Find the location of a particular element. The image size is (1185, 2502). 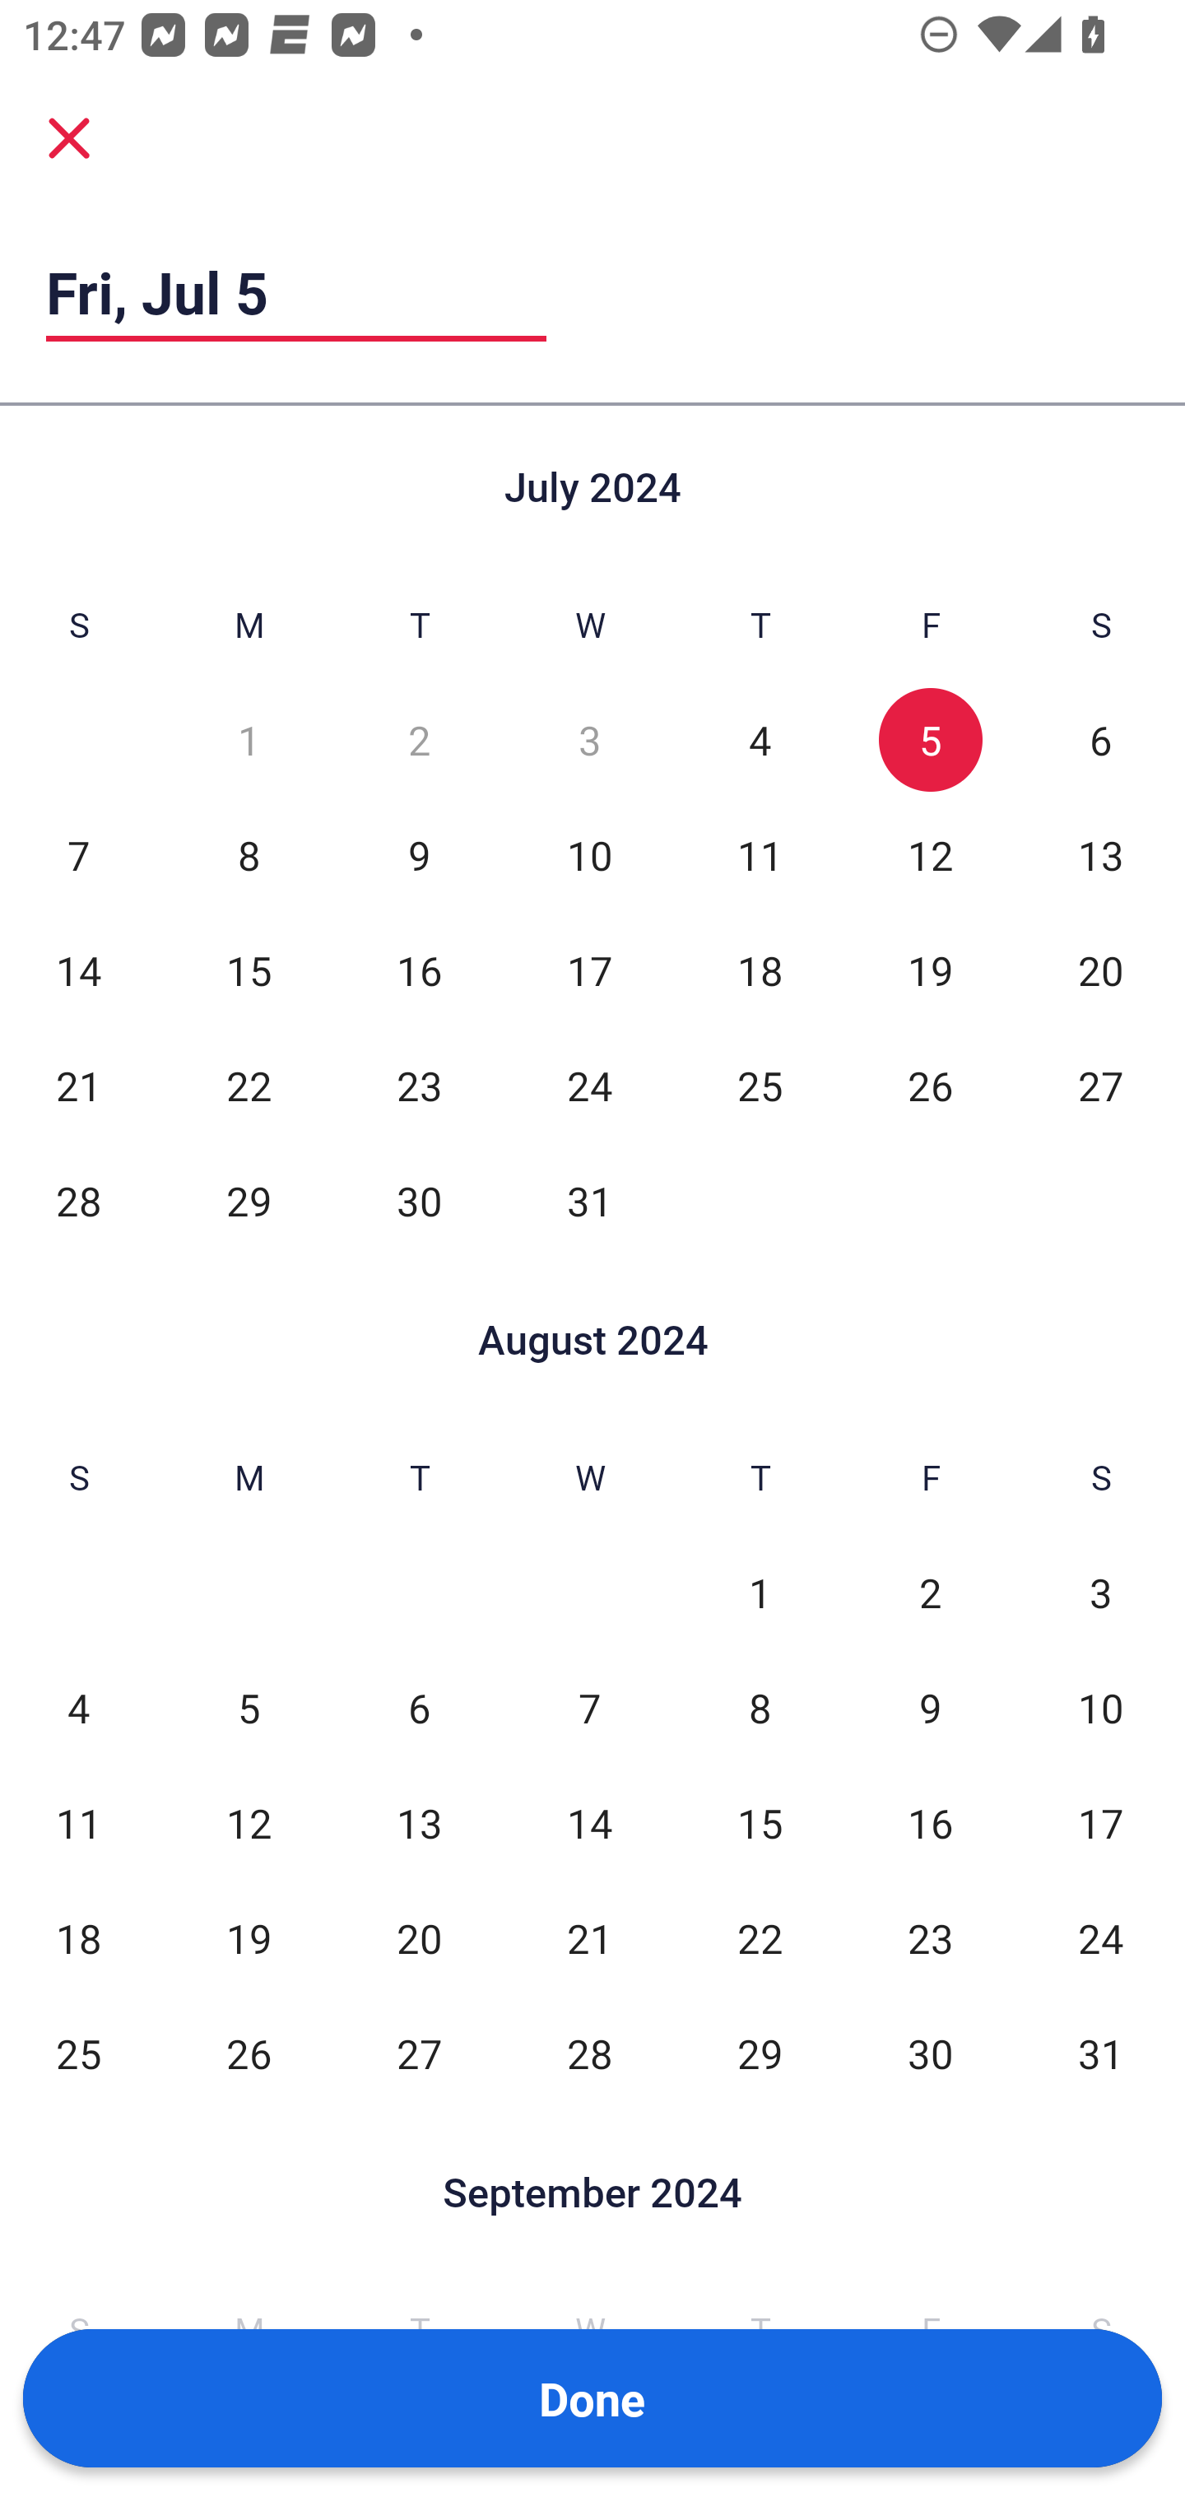

29 Mon, Jul 29, Not Selected is located at coordinates (249, 1201).